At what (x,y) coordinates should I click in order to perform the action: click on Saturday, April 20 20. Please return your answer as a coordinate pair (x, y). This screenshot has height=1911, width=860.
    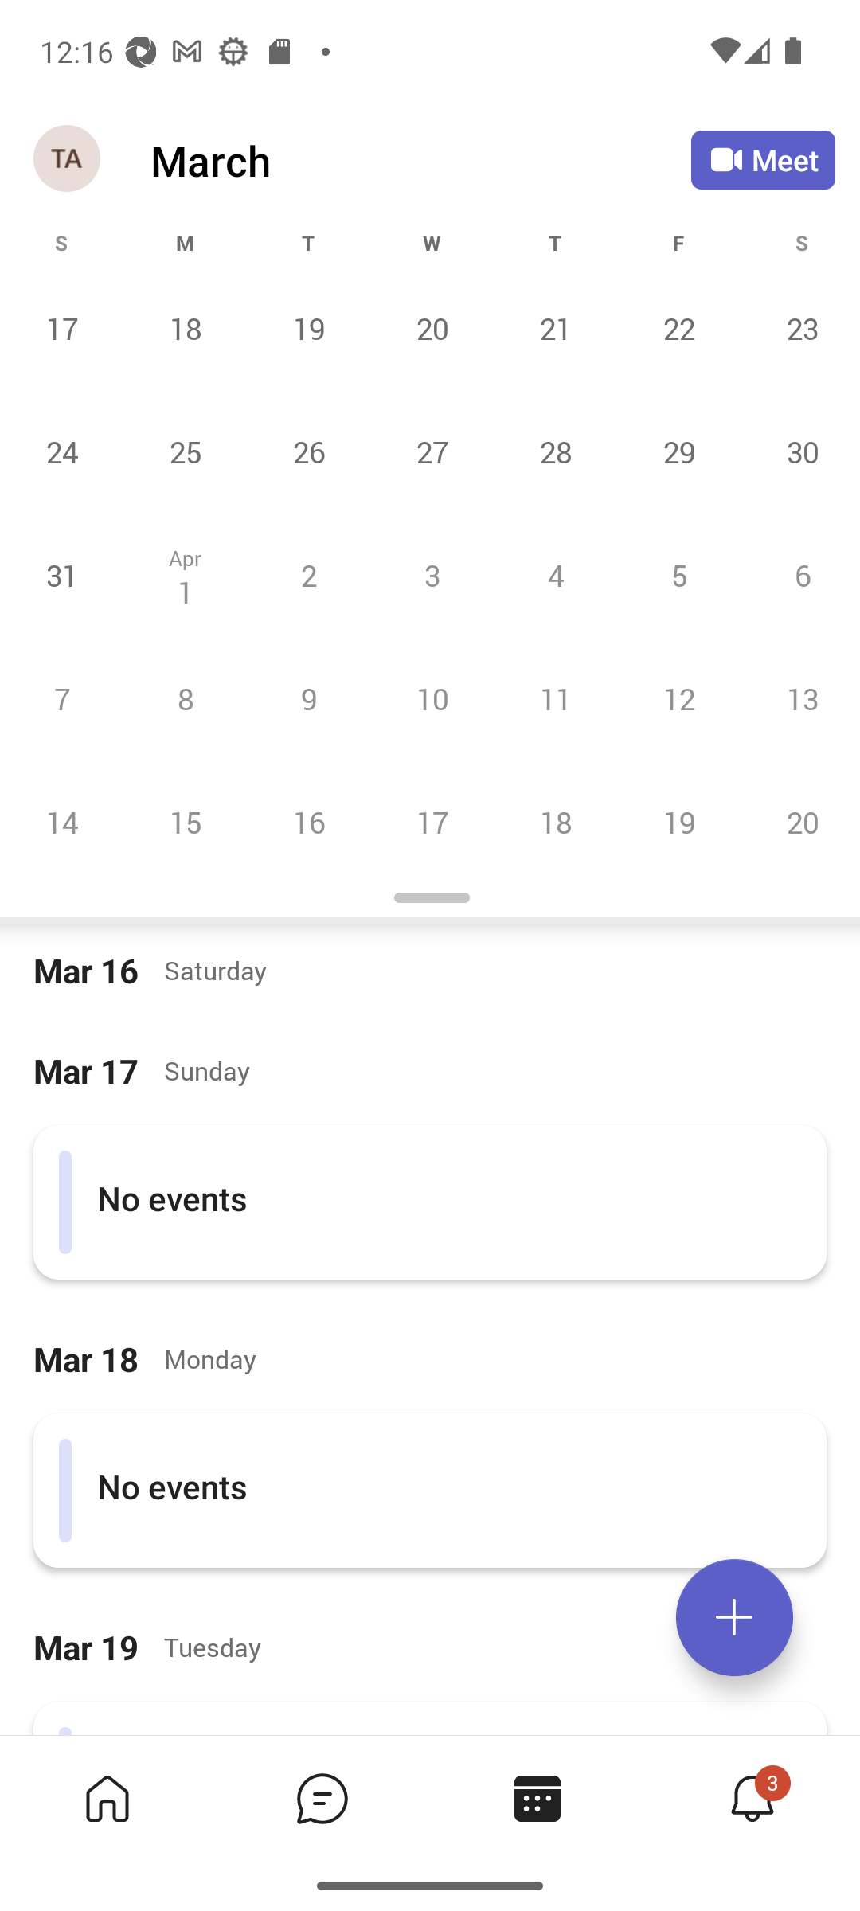
    Looking at the image, I should click on (799, 822).